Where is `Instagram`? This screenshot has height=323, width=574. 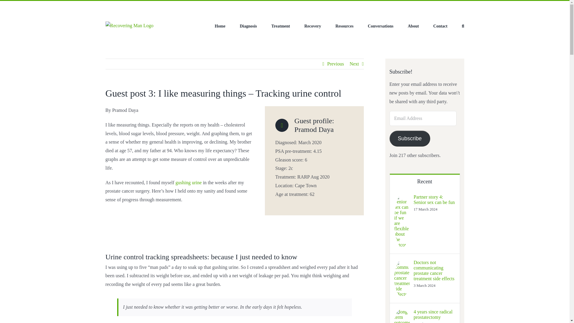
Instagram is located at coordinates (121, 7).